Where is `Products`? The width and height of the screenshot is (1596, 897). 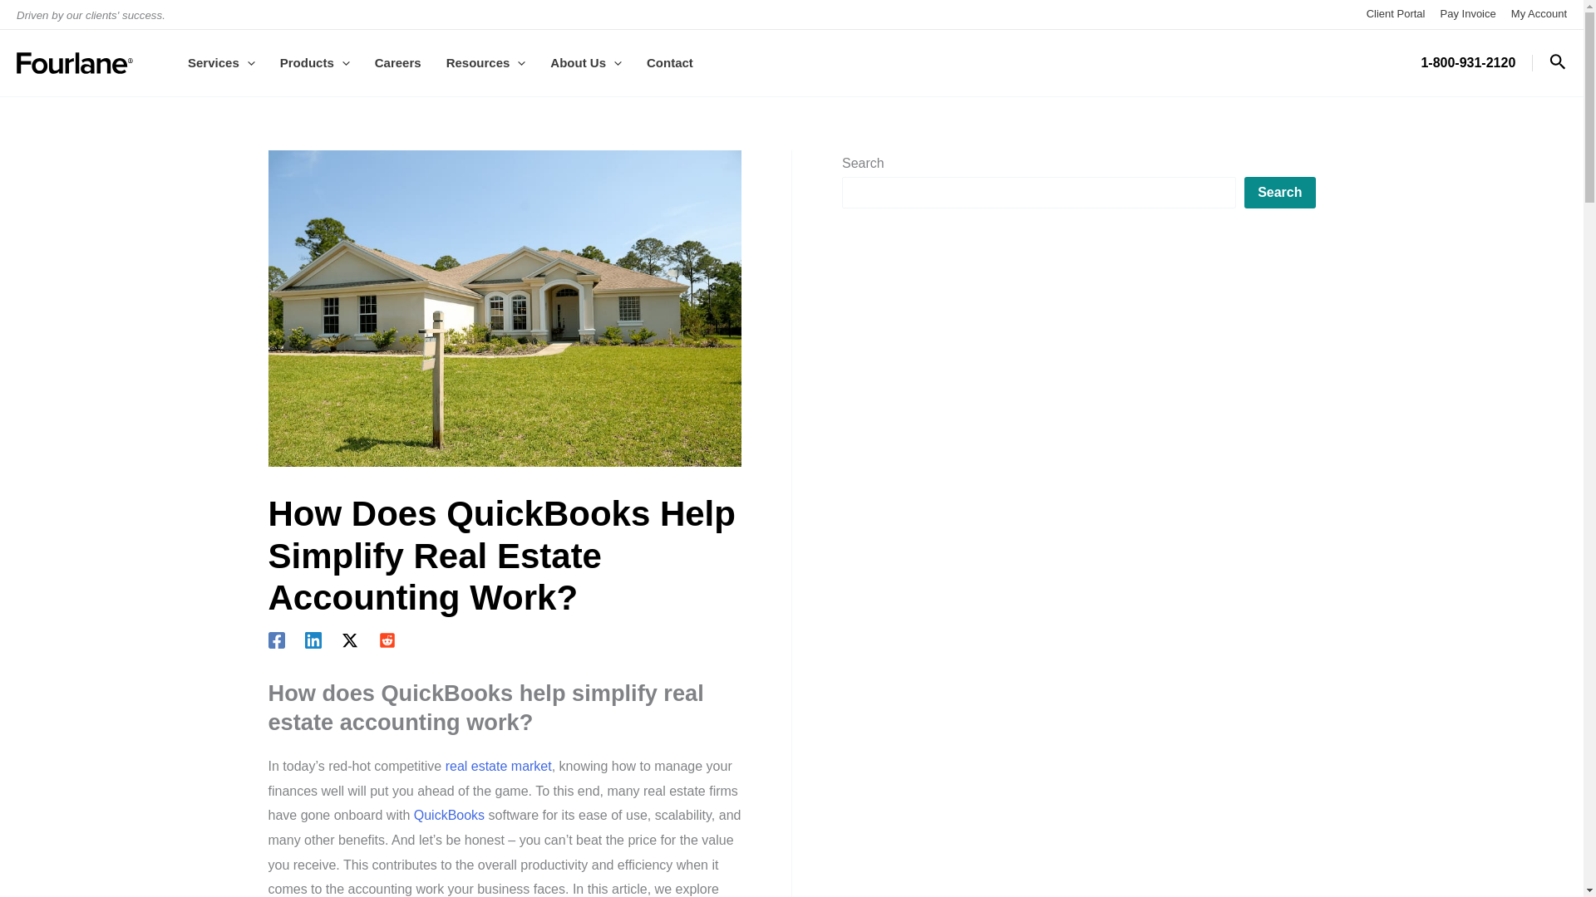 Products is located at coordinates (314, 62).